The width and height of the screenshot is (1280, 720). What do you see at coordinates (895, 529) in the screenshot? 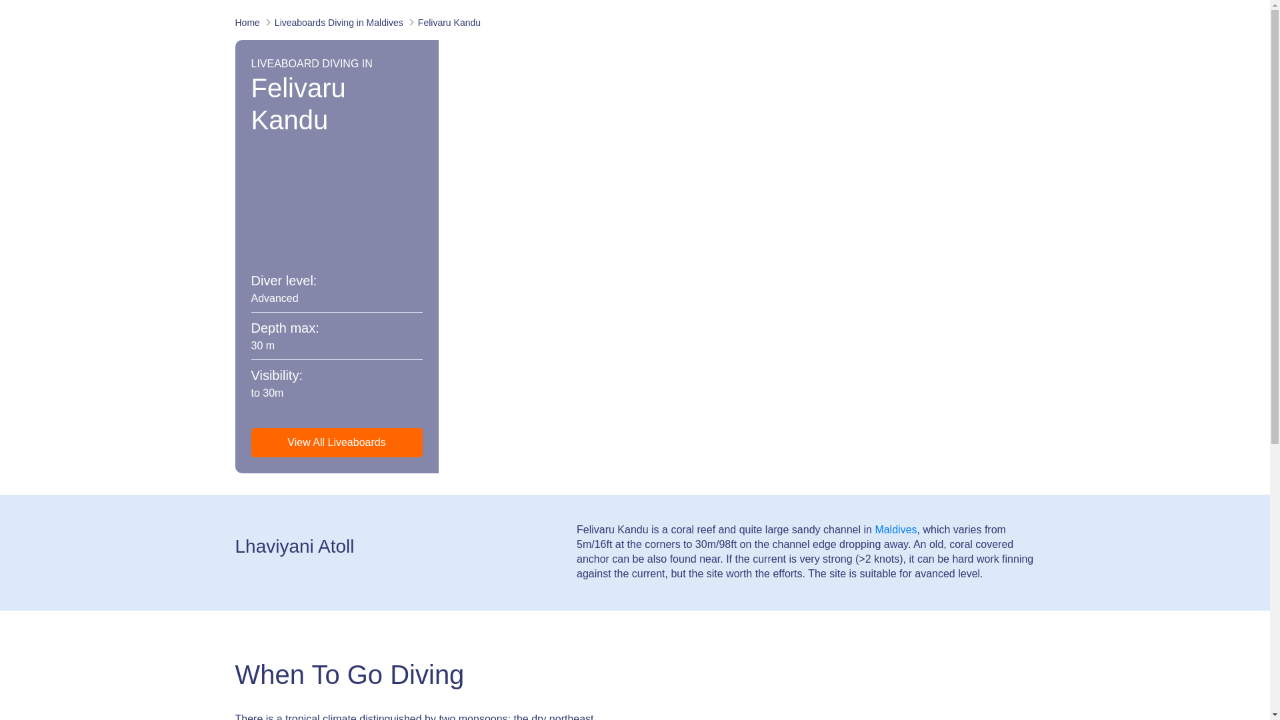
I see `Maldives` at bounding box center [895, 529].